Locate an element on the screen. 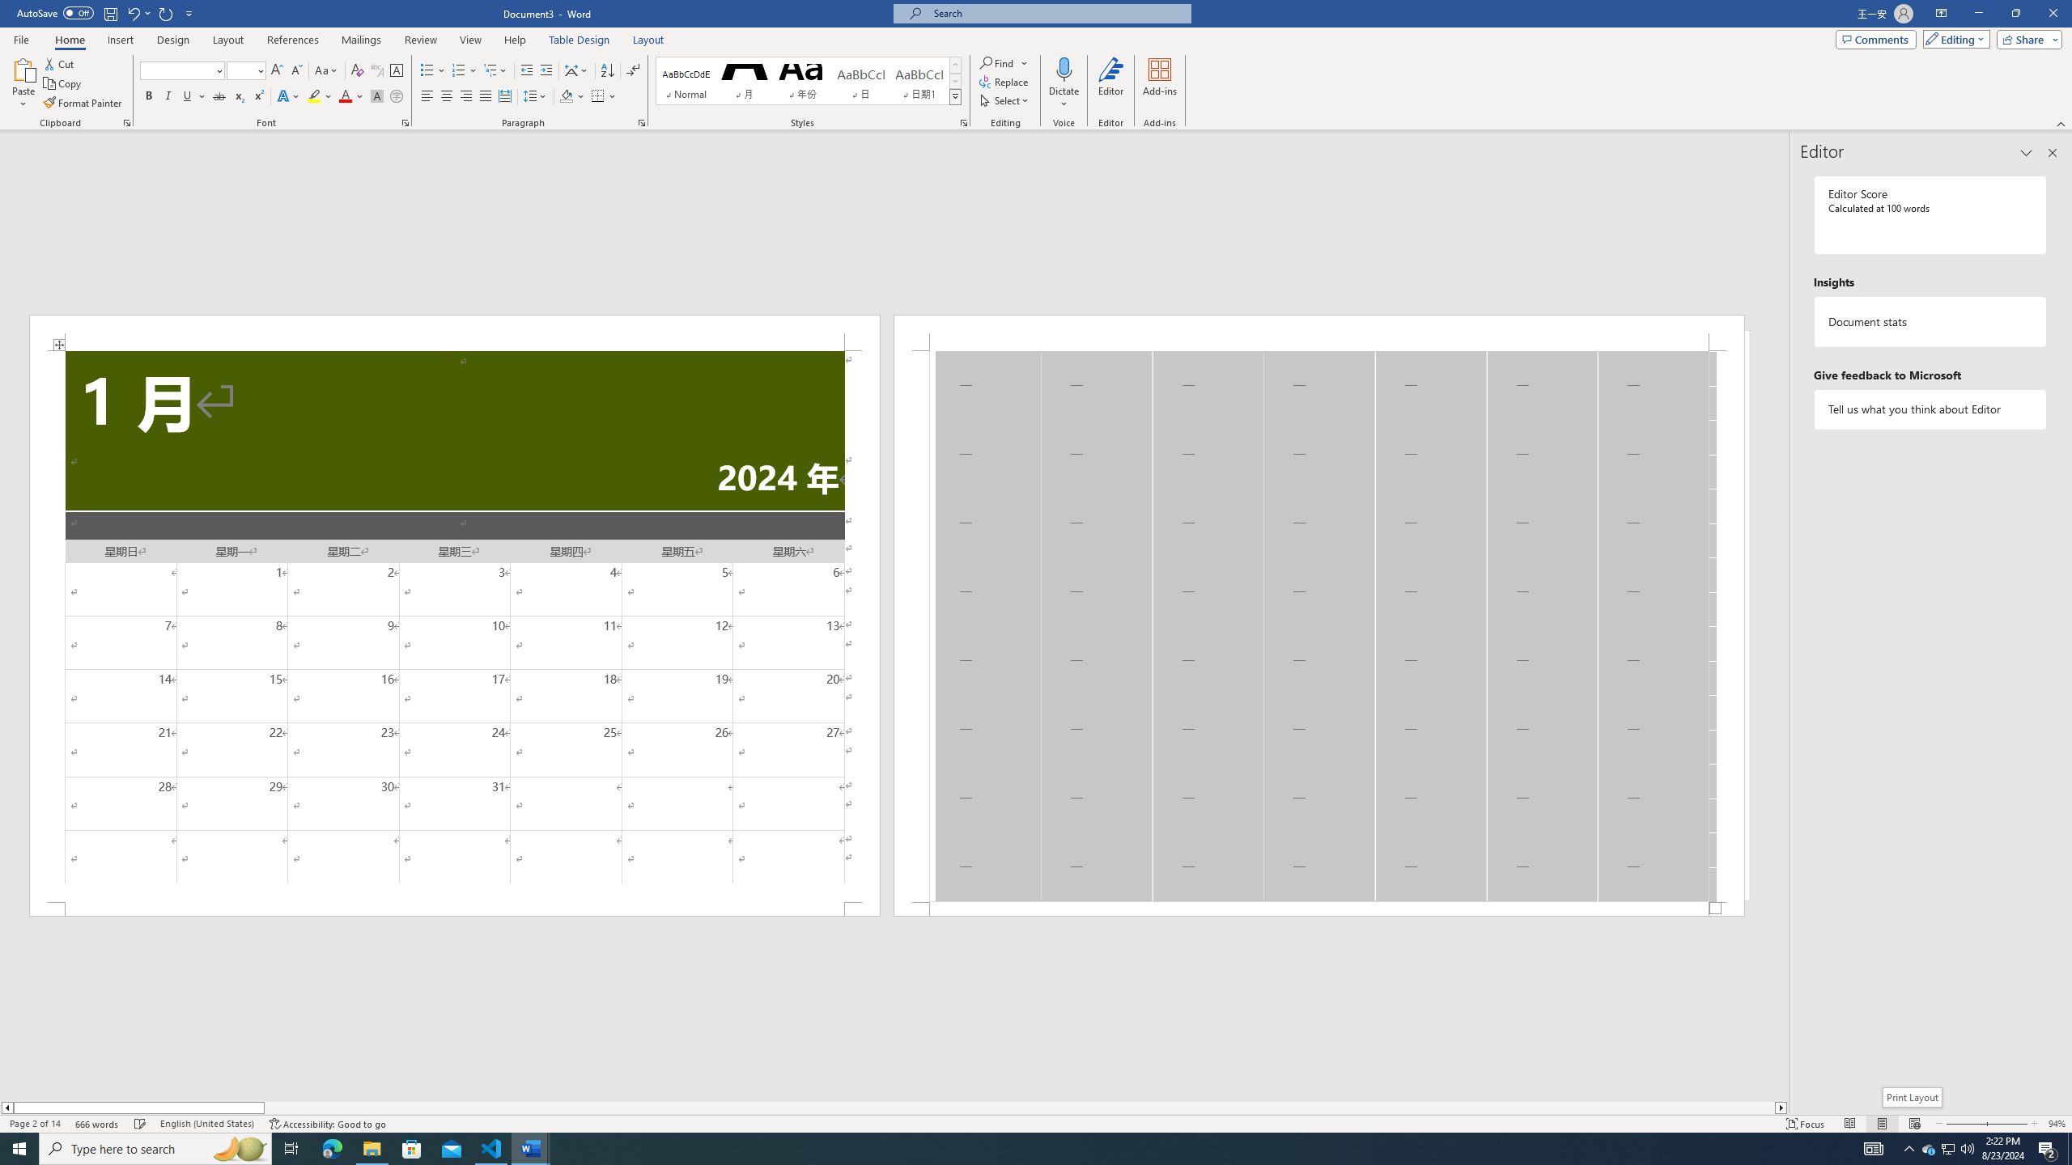 This screenshot has width=2072, height=1165. Shading RGB(0, 0, 0) is located at coordinates (567, 97).